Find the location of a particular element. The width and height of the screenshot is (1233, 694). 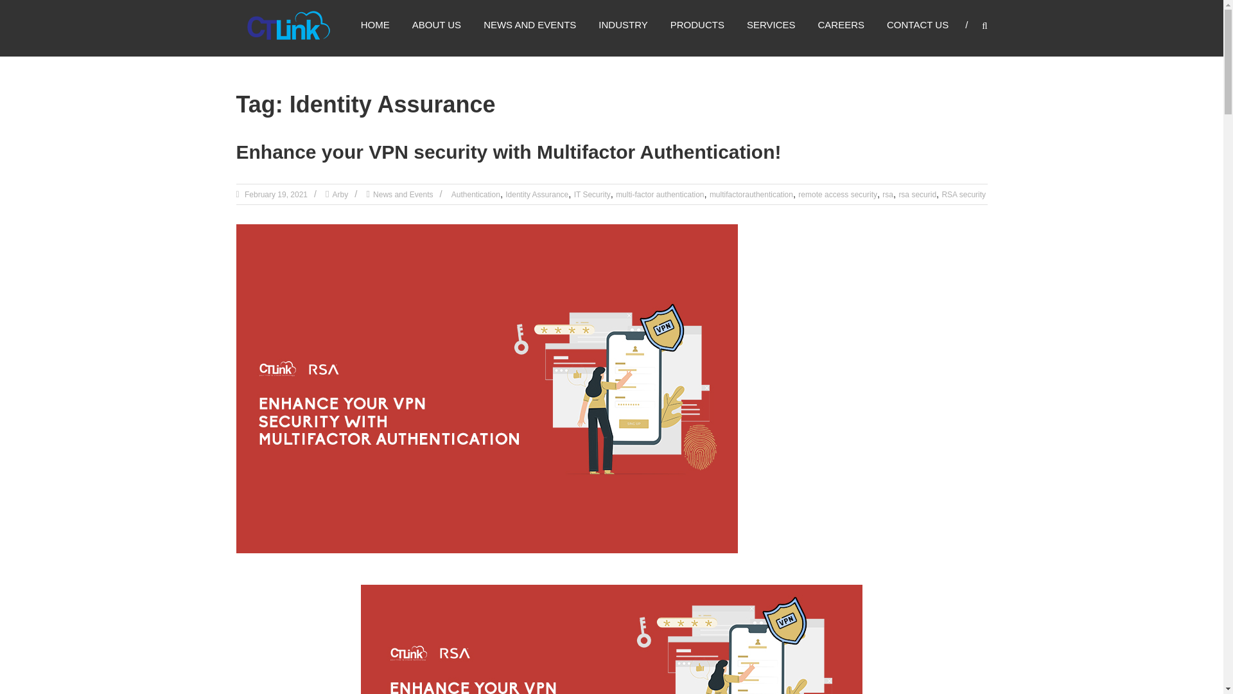

CAREERS is located at coordinates (841, 24).